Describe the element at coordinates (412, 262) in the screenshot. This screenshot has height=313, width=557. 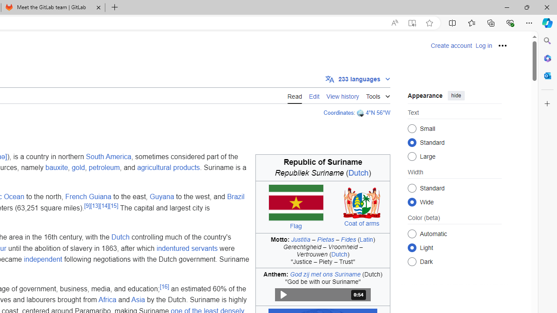
I see `Dark` at that location.